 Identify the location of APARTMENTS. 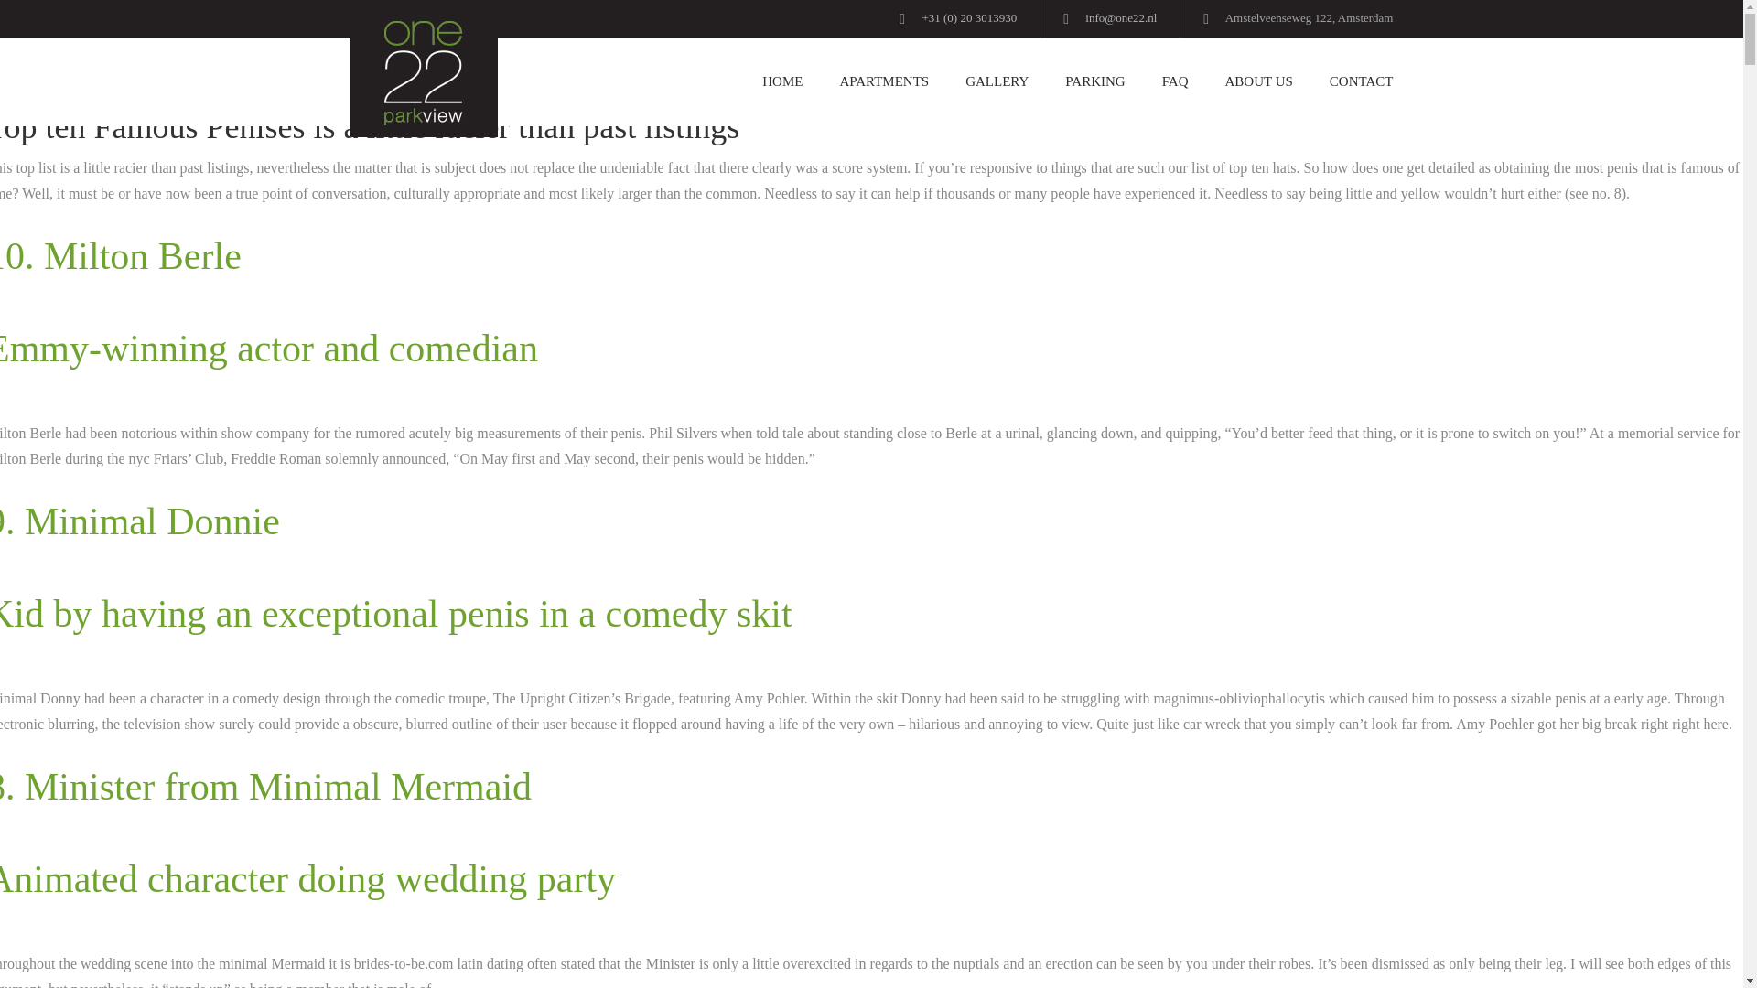
(883, 82).